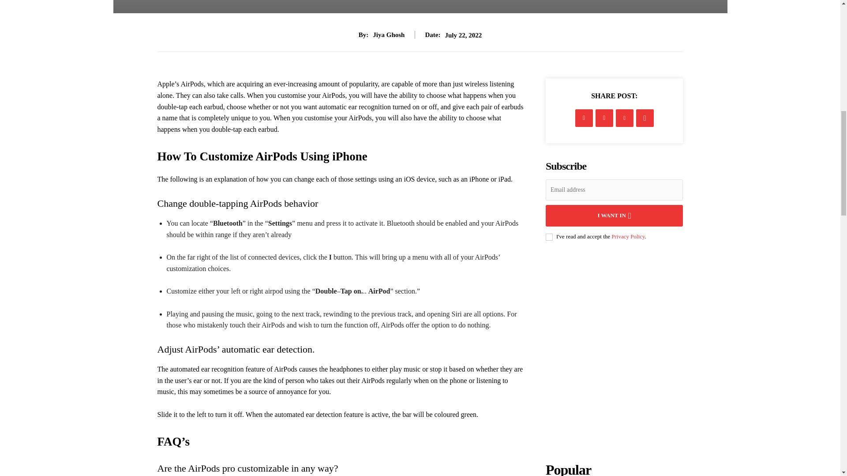 This screenshot has width=847, height=476. I want to click on WhatsApp, so click(645, 118).